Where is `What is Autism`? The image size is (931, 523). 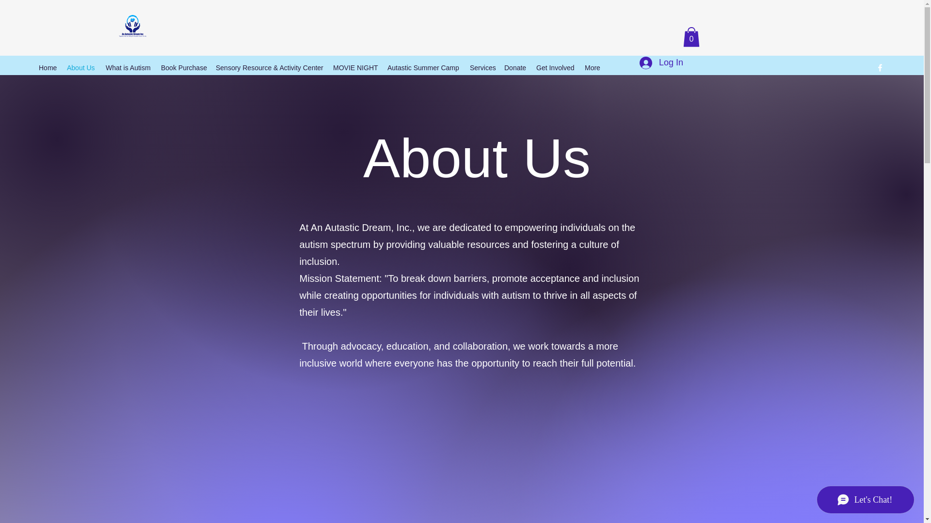 What is Autism is located at coordinates (128, 68).